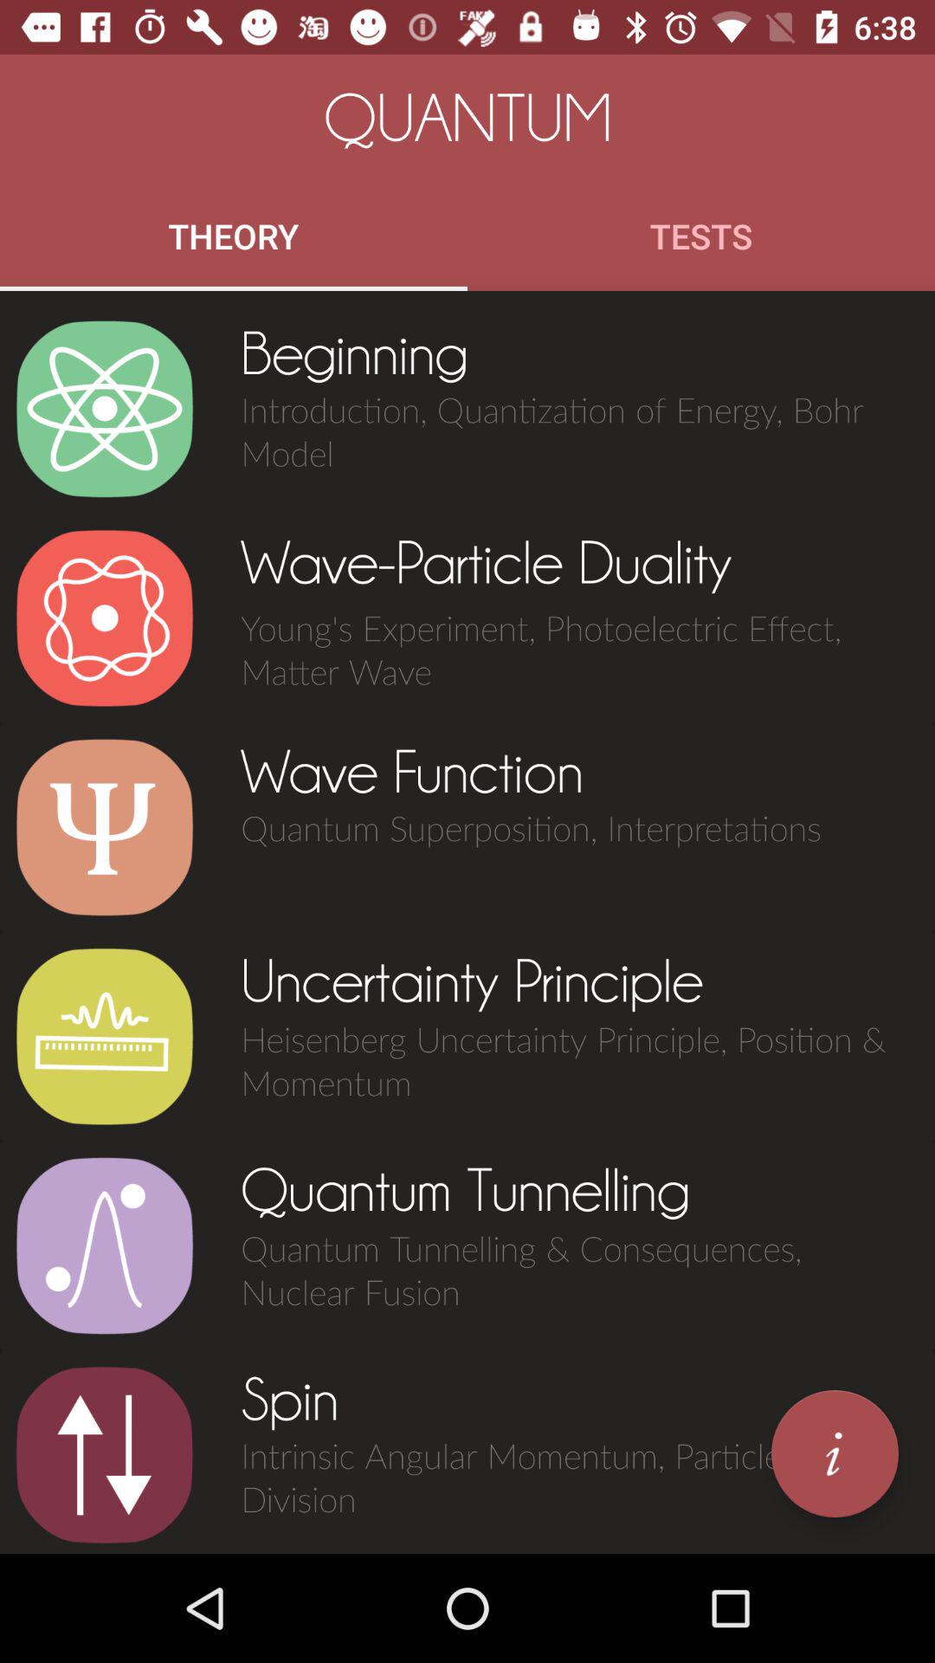 The height and width of the screenshot is (1663, 935). What do you see at coordinates (104, 1455) in the screenshot?
I see `tap the item next to the spin item` at bounding box center [104, 1455].